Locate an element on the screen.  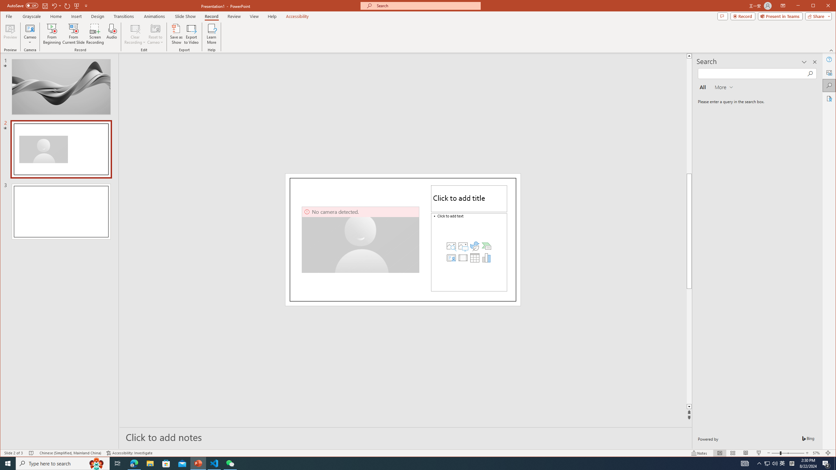
Screen Recording is located at coordinates (95, 34).